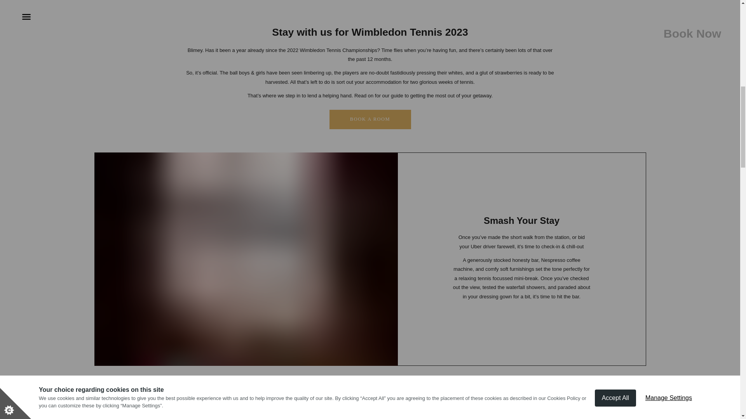 The width and height of the screenshot is (746, 419). I want to click on Accept All, so click(615, 6).